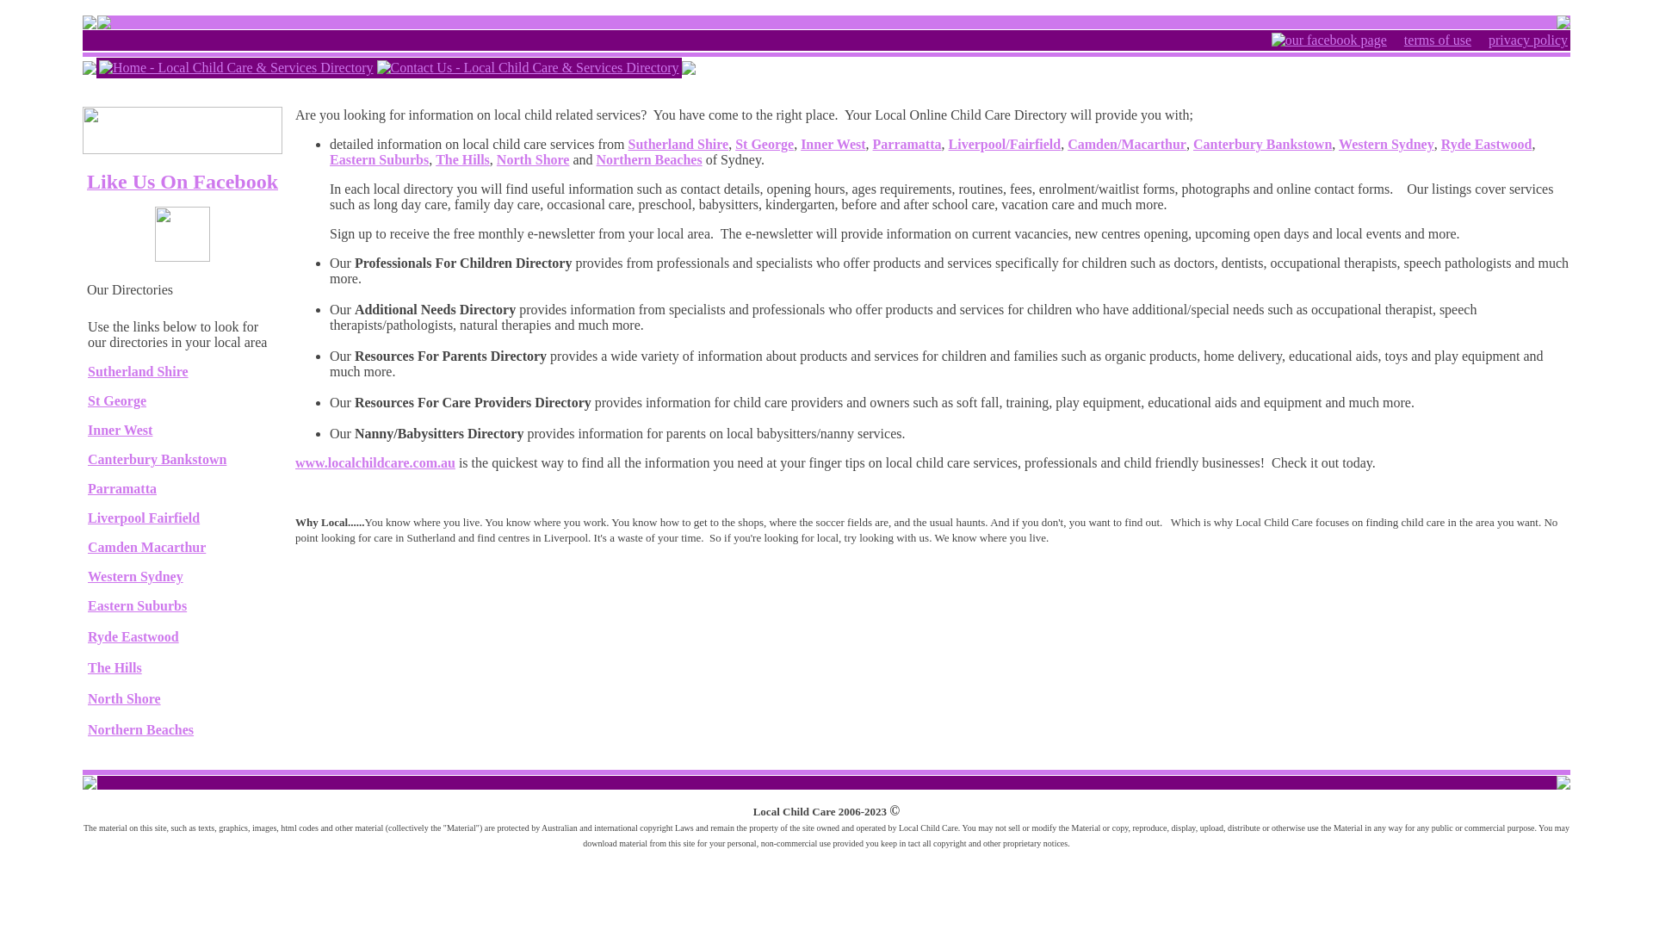 This screenshot has width=1653, height=930. Describe the element at coordinates (463, 160) in the screenshot. I see `The Hills` at that location.